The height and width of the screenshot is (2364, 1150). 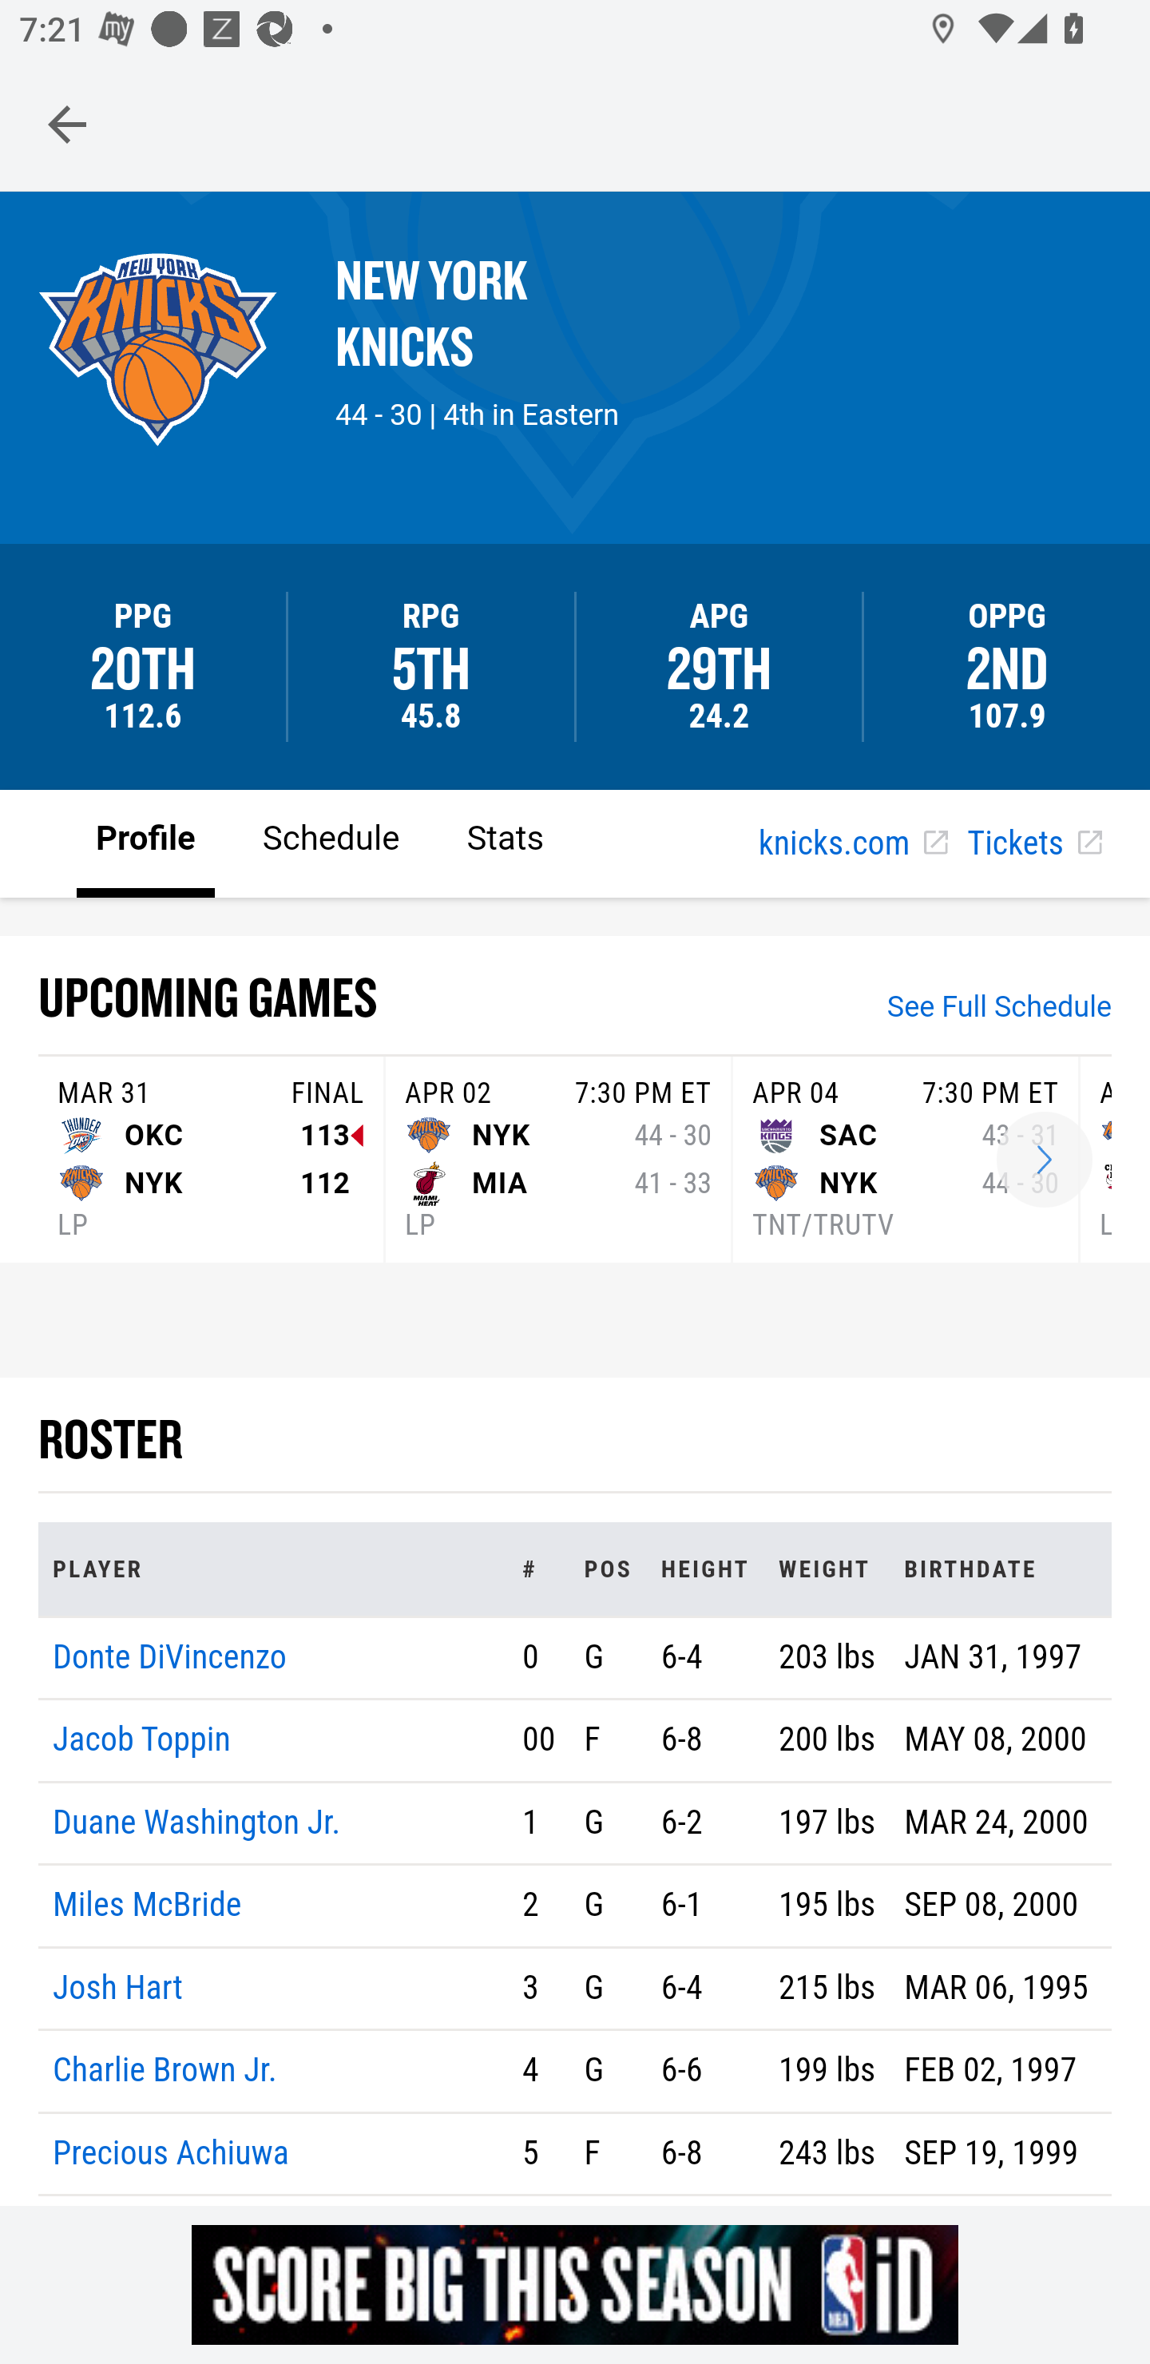 What do you see at coordinates (1033, 845) in the screenshot?
I see `Tickets` at bounding box center [1033, 845].